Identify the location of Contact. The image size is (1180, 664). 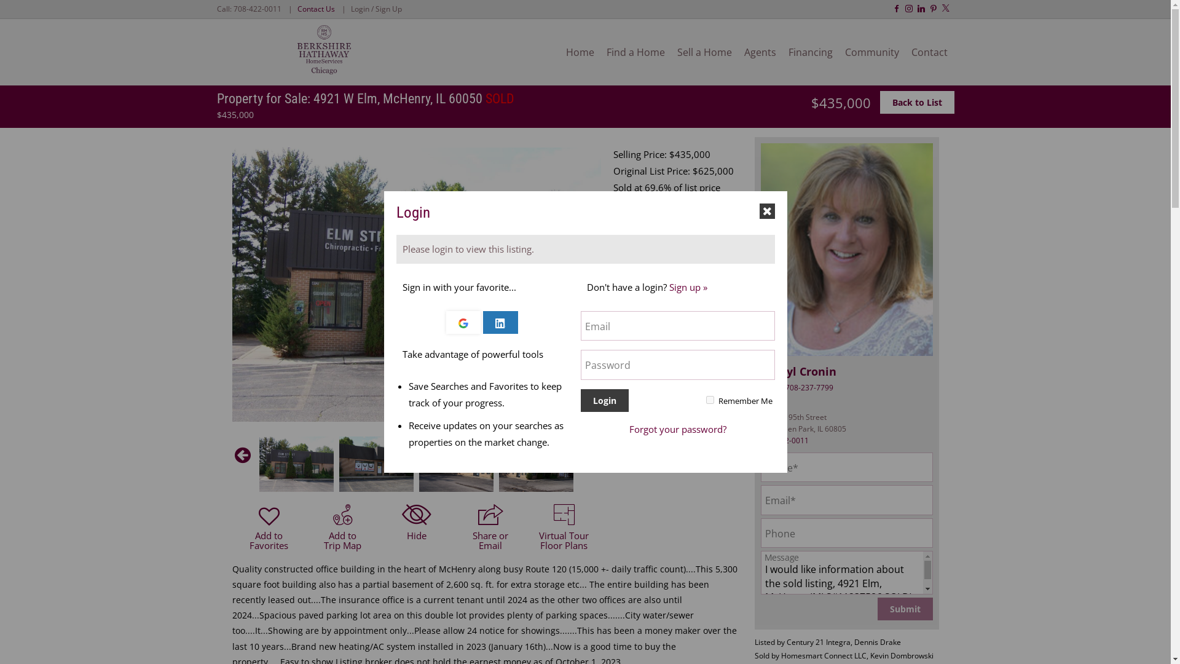
(929, 52).